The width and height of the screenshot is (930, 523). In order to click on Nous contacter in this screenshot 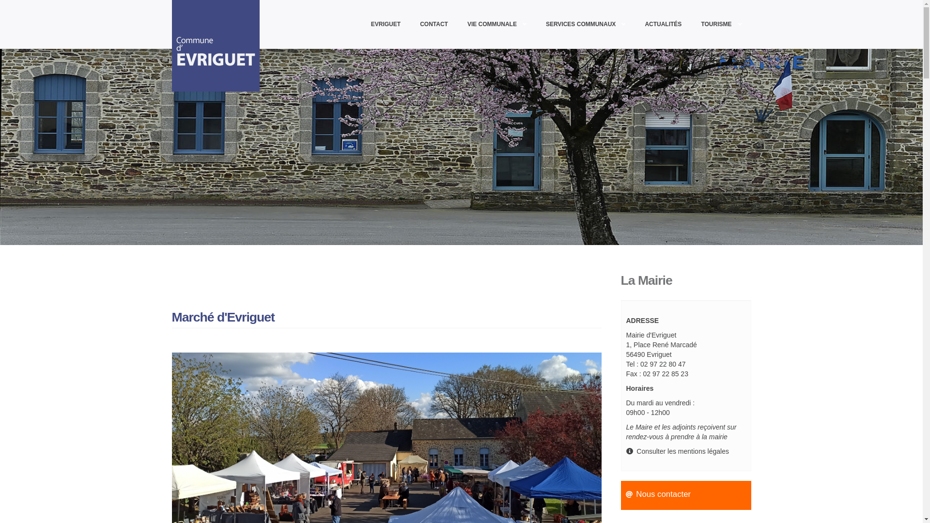, I will do `click(664, 494)`.